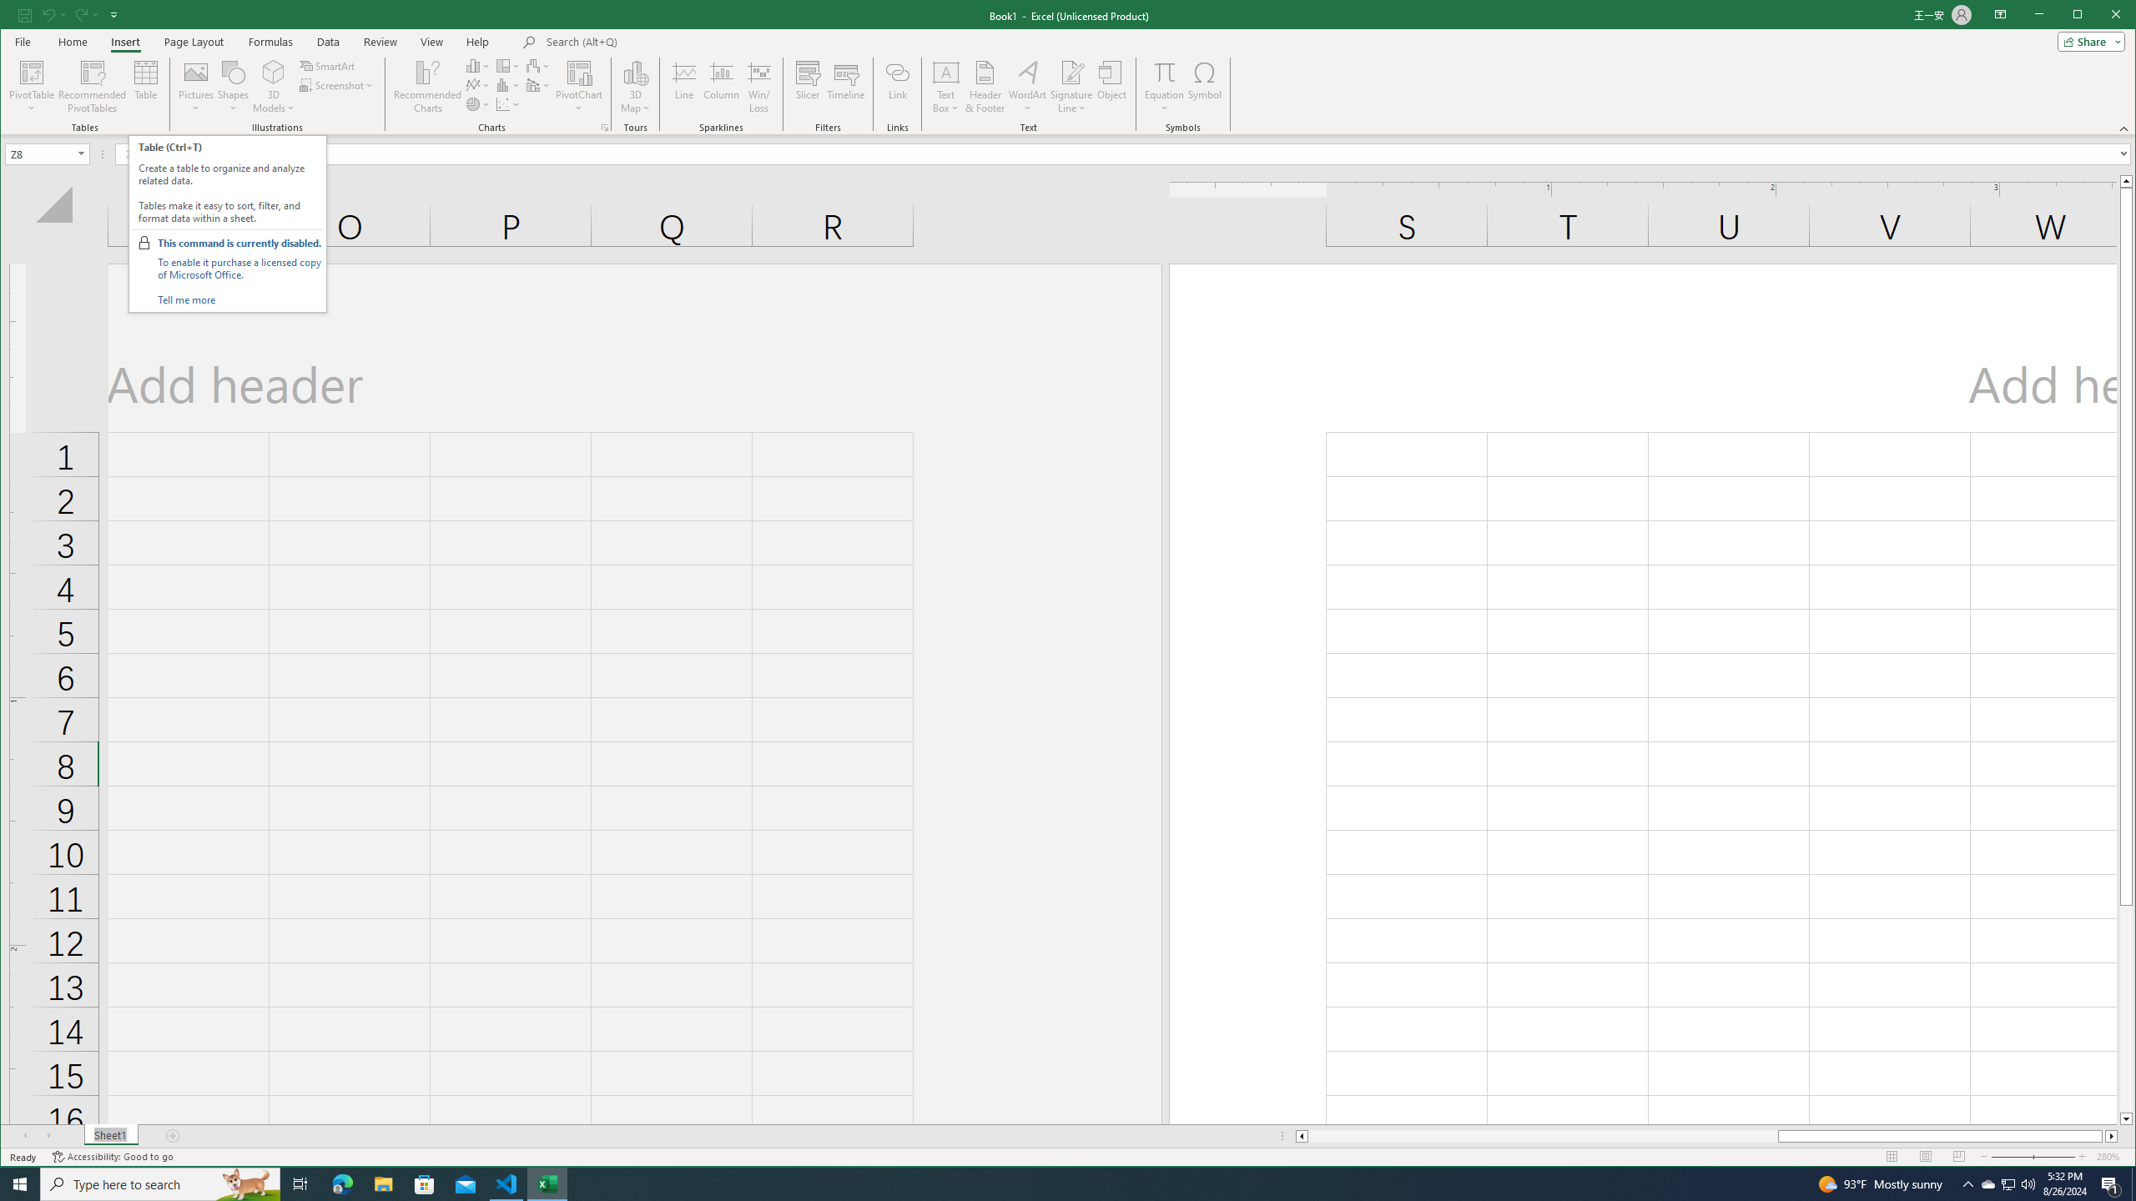 The image size is (2136, 1201). Describe the element at coordinates (1204, 87) in the screenshot. I see `Symbol...` at that location.